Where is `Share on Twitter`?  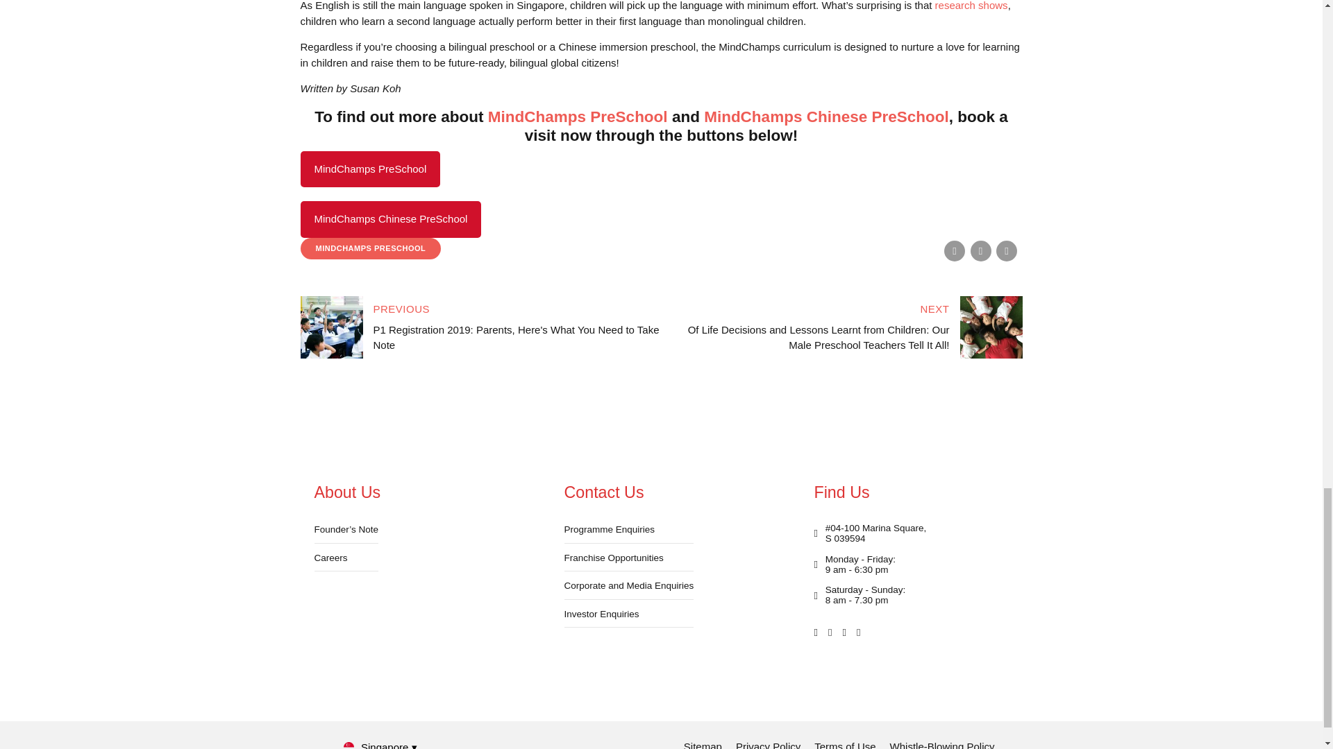 Share on Twitter is located at coordinates (980, 250).